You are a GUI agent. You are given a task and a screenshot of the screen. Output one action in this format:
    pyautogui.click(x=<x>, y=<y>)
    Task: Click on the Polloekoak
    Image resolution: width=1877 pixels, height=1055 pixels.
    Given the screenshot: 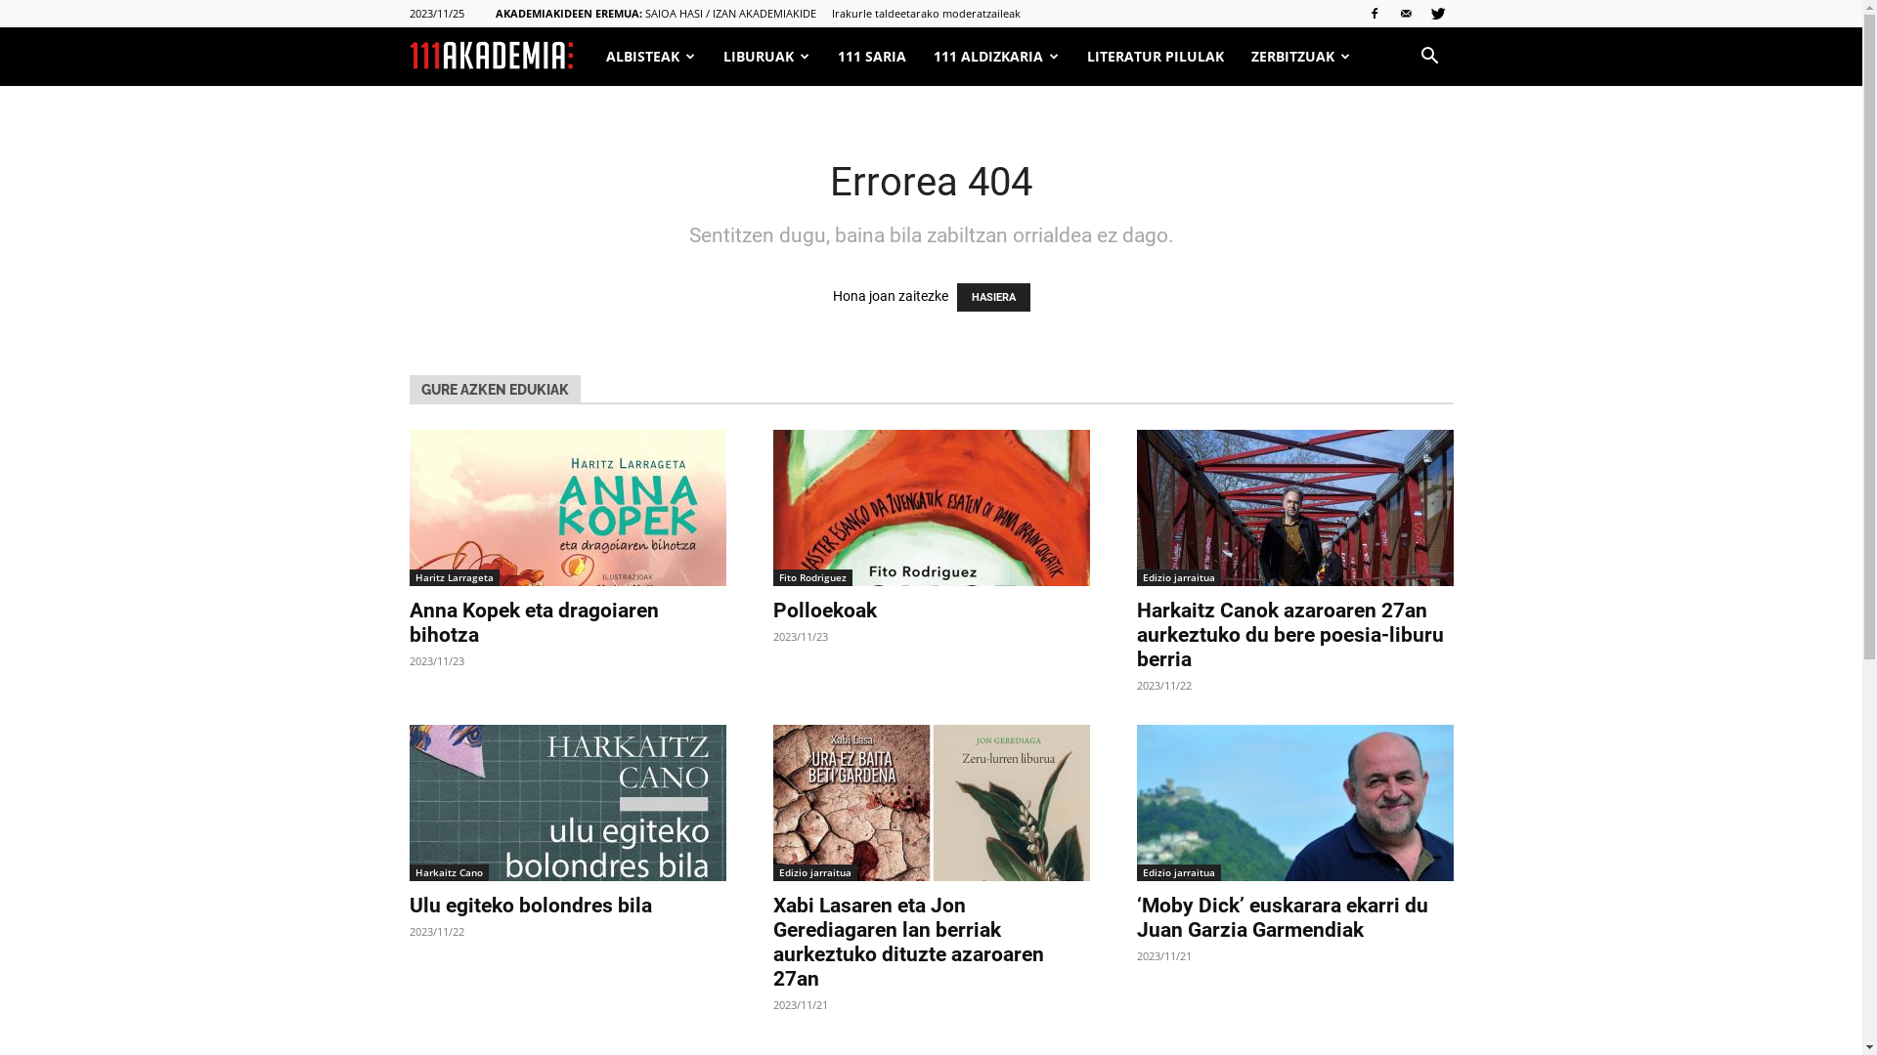 What is the action you would take?
    pyautogui.click(x=824, y=610)
    